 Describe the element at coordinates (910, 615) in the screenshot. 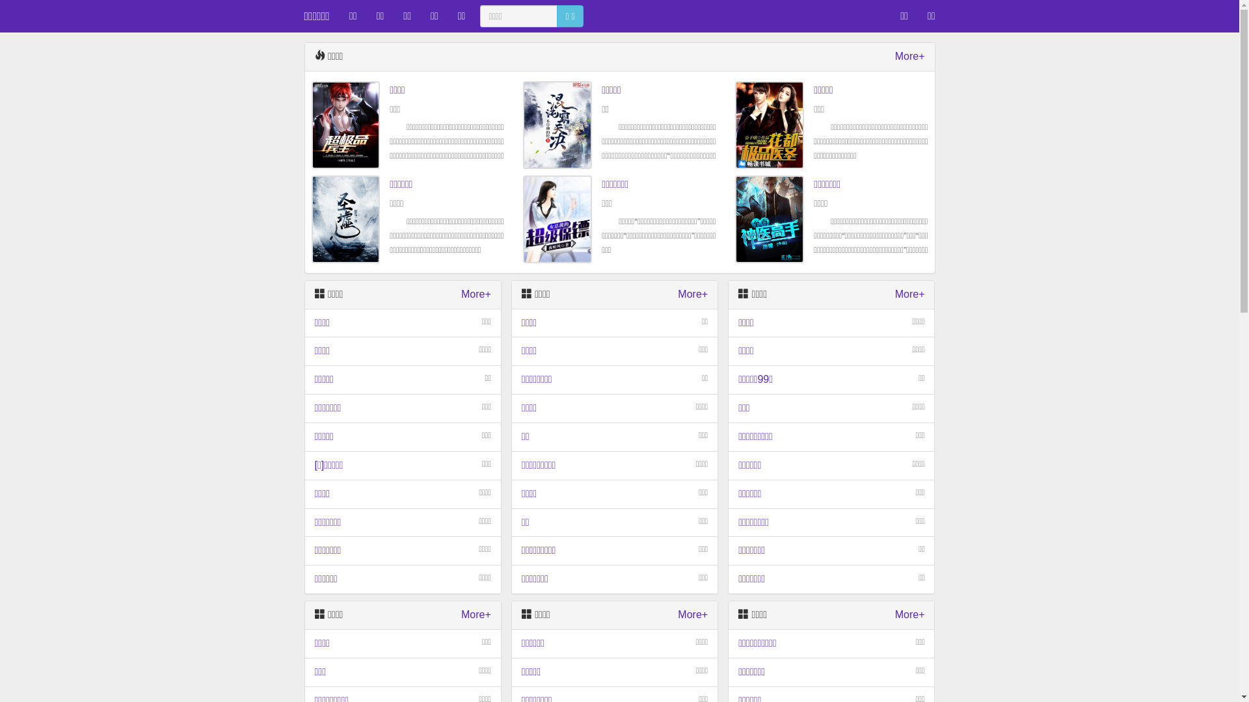

I see `More+` at that location.